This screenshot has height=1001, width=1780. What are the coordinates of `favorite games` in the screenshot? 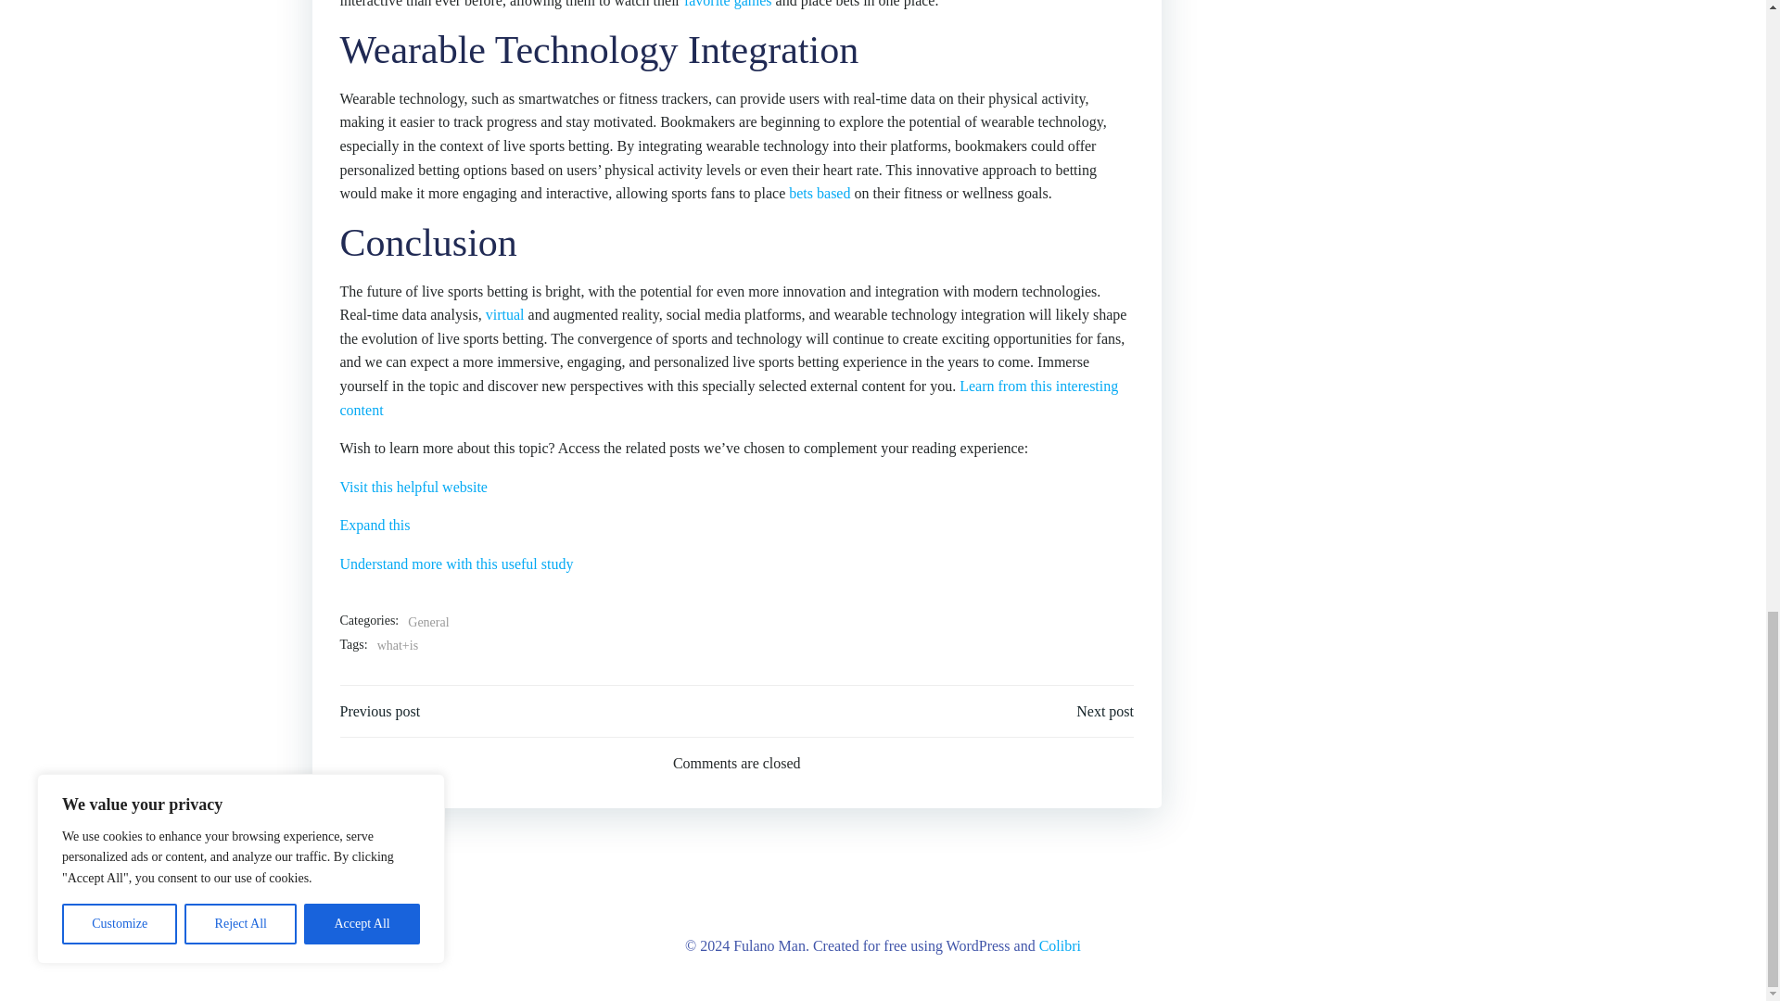 It's located at (728, 4).